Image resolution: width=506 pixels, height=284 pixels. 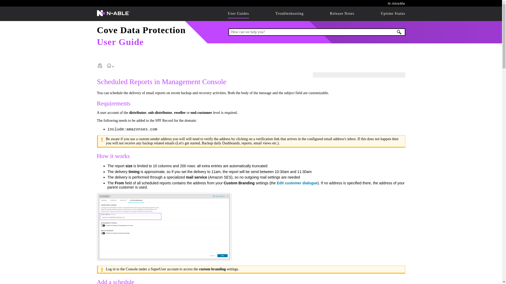 I want to click on Edit customer dialogue, so click(x=297, y=183).